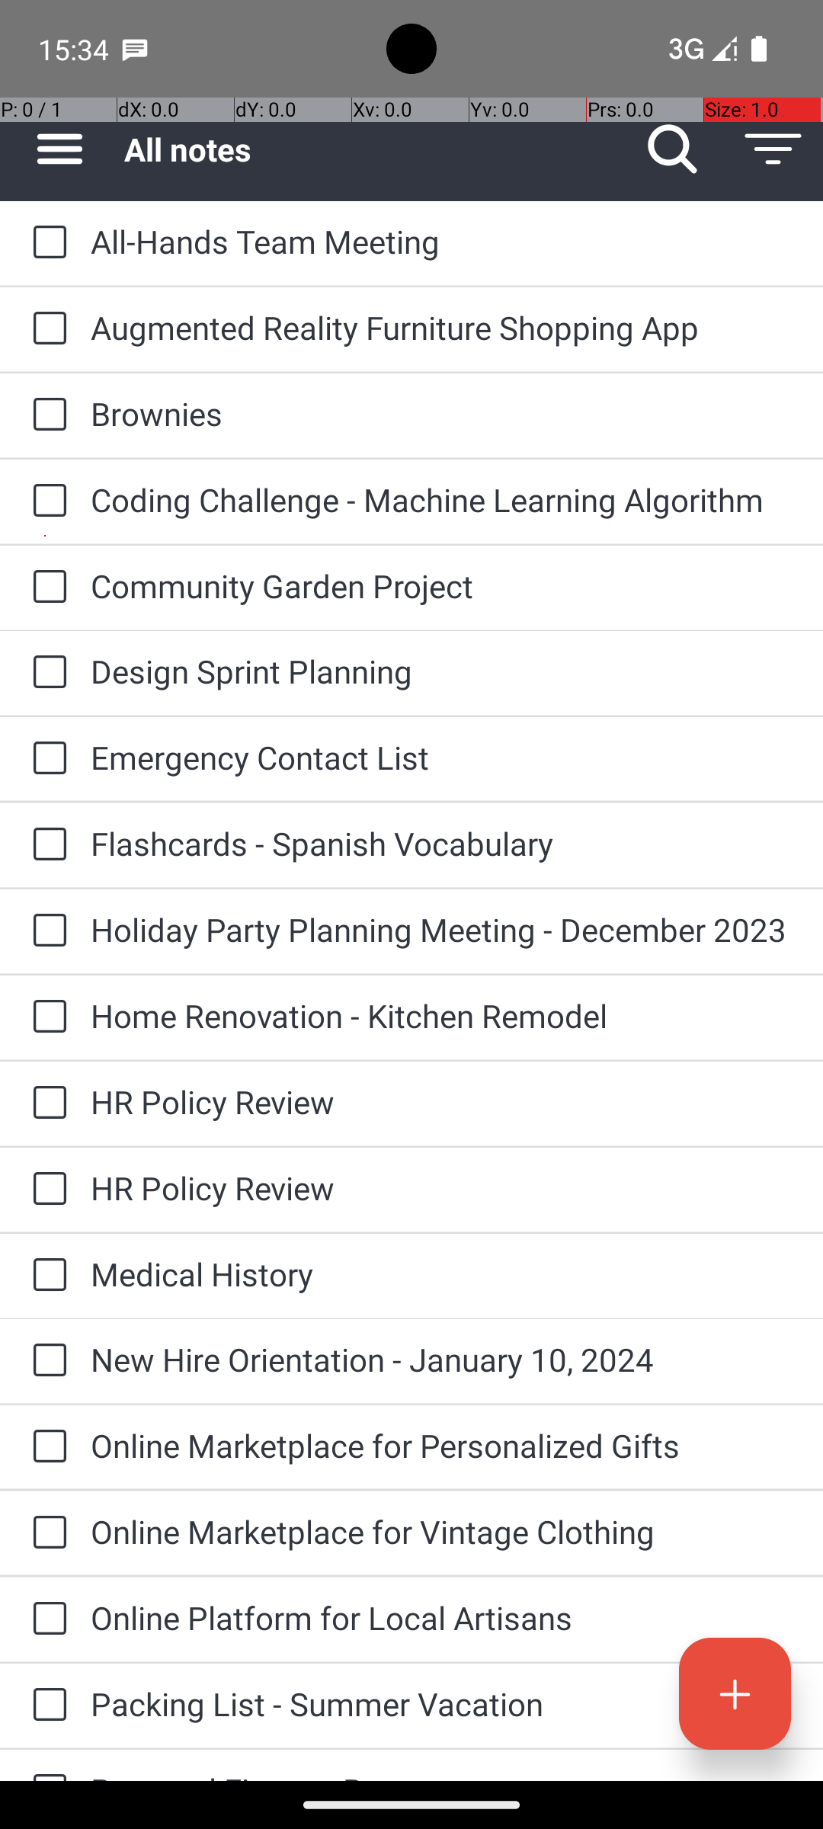 Image resolution: width=823 pixels, height=1829 pixels. Describe the element at coordinates (442, 1445) in the screenshot. I see `Online Marketplace for Personalized Gifts` at that location.